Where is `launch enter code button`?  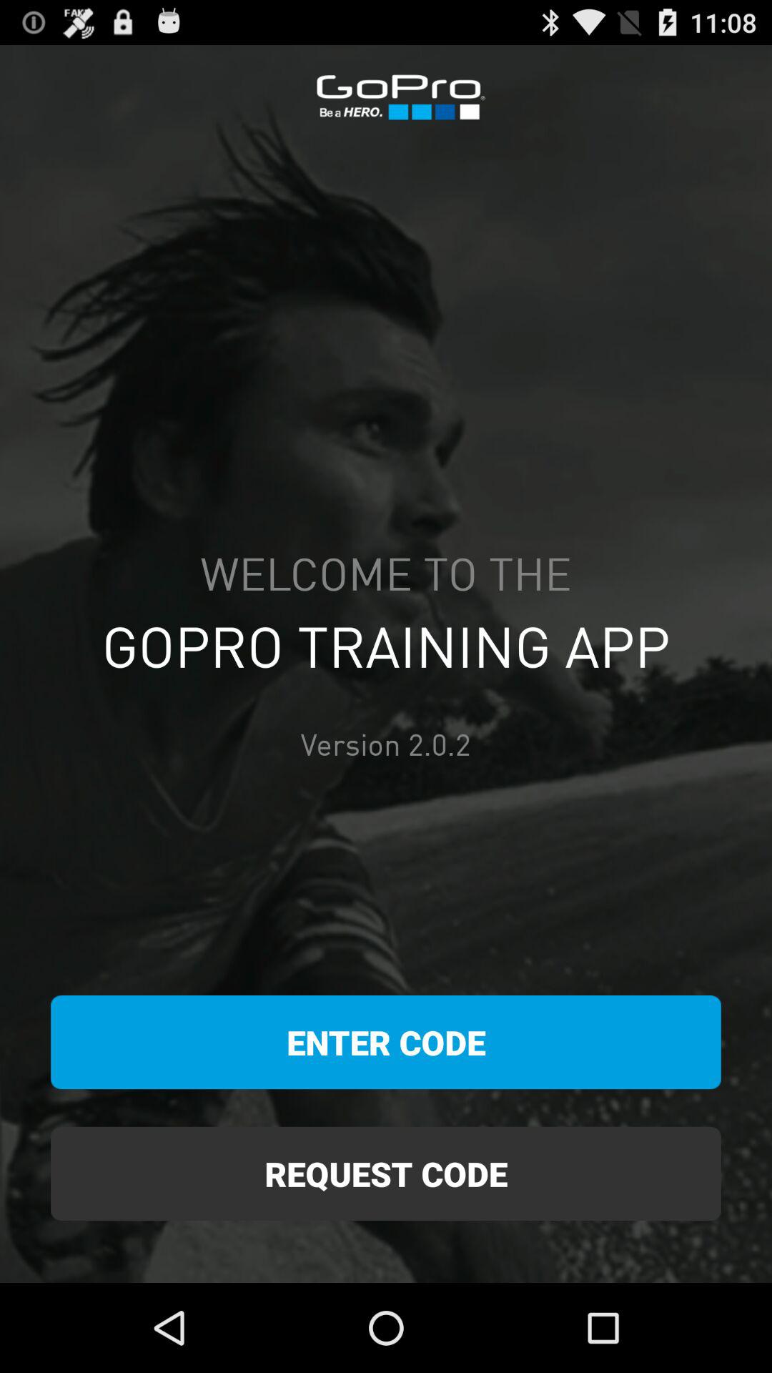 launch enter code button is located at coordinates (386, 1043).